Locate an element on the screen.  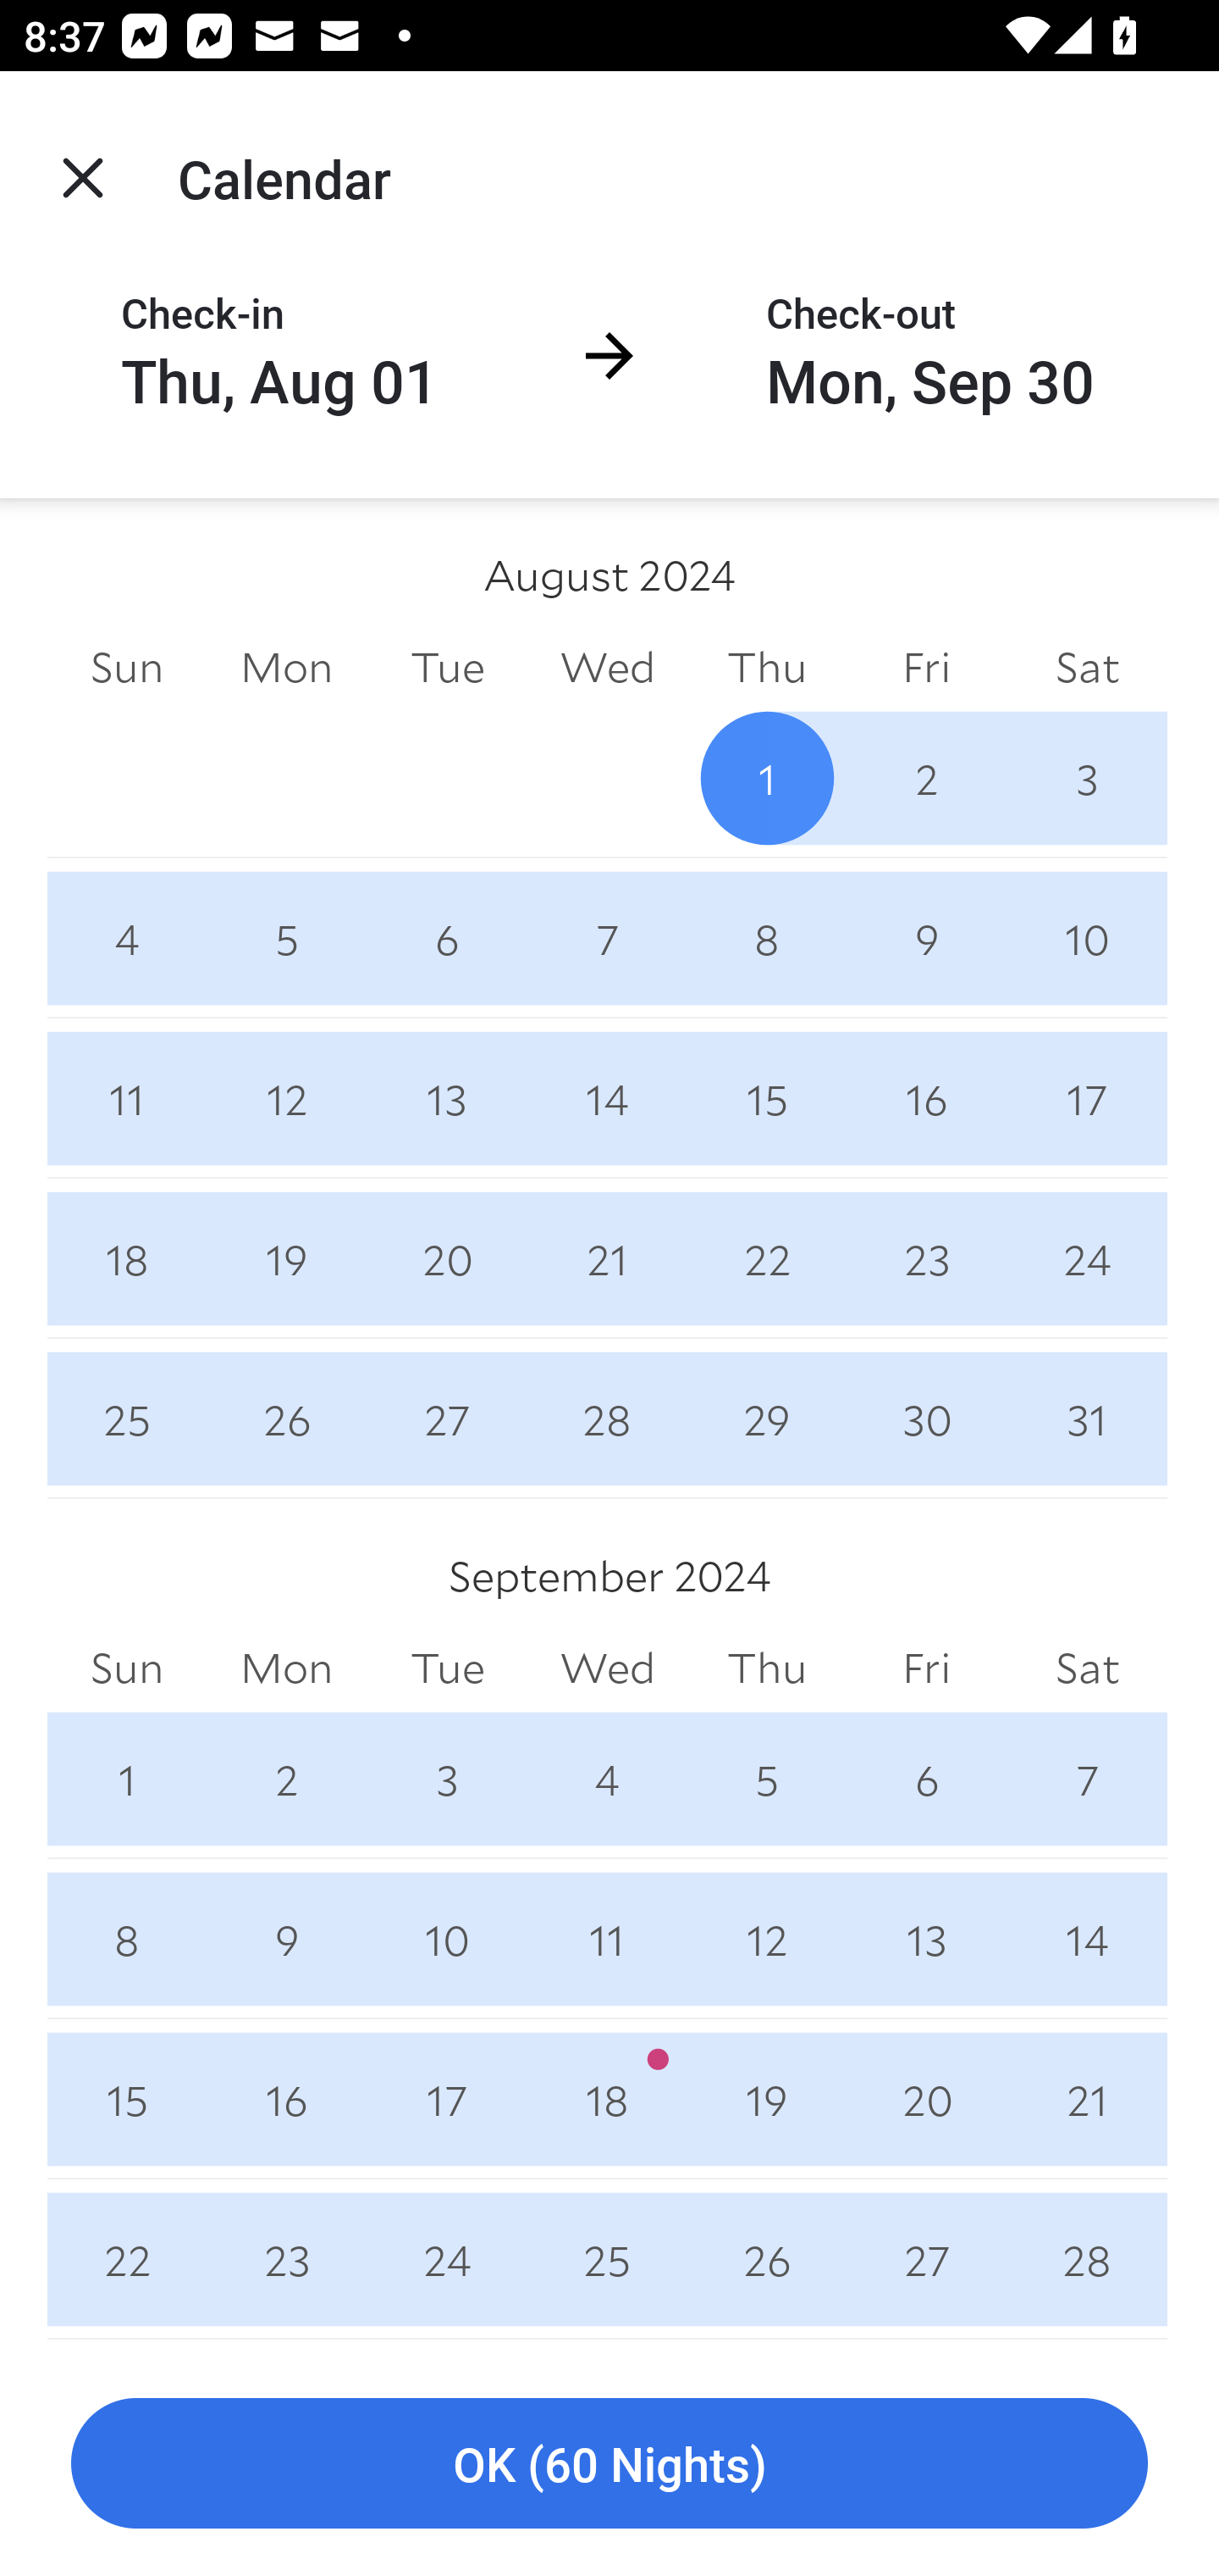
21 21 August 2024 is located at coordinates (608, 1259).